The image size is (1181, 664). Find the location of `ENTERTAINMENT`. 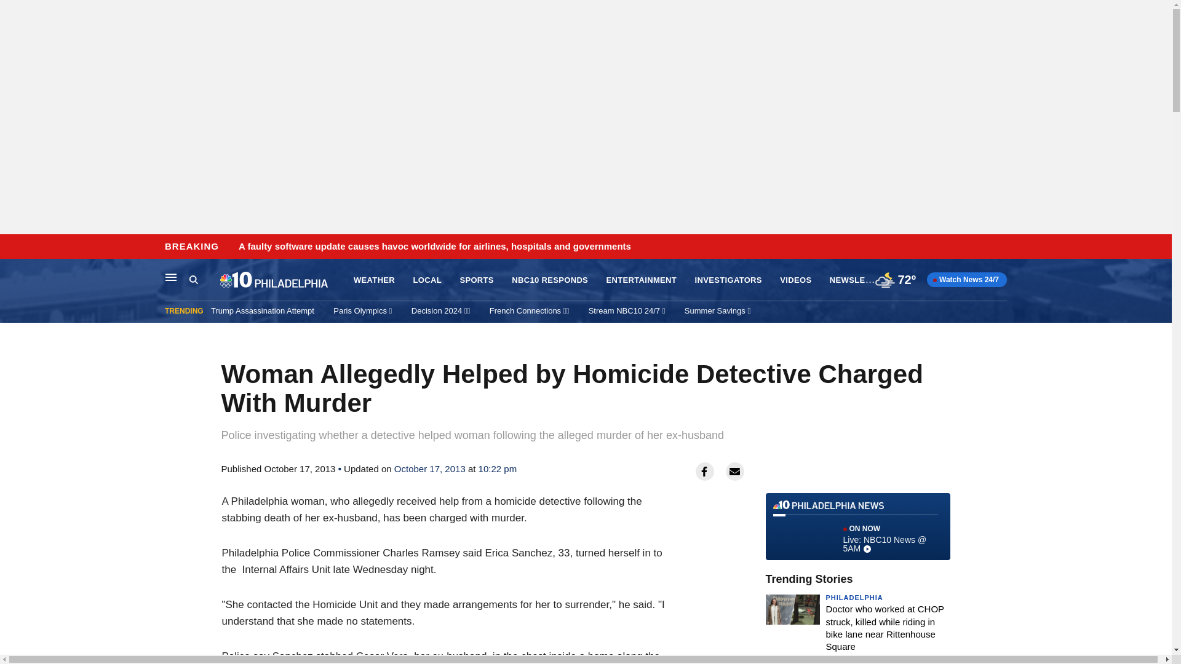

ENTERTAINMENT is located at coordinates (642, 280).